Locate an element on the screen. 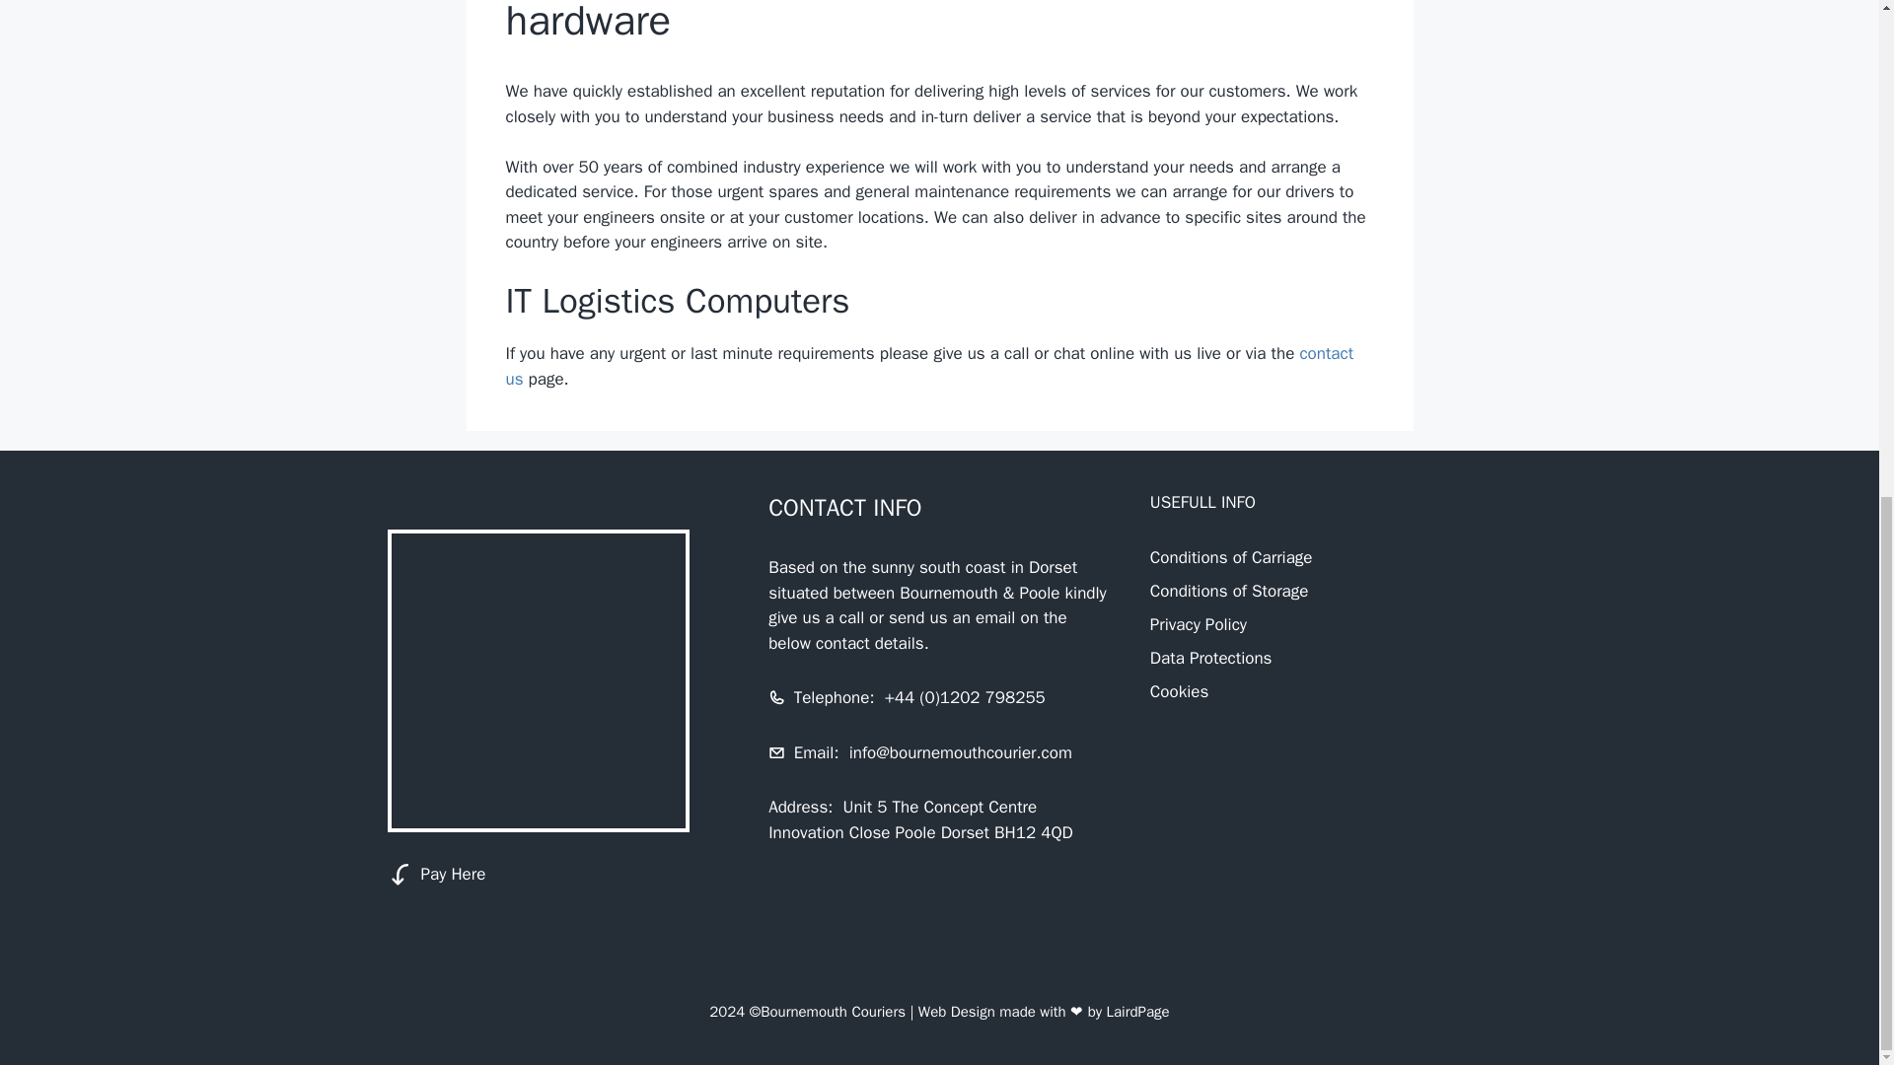 Image resolution: width=1894 pixels, height=1065 pixels. Data Protections is located at coordinates (1211, 658).